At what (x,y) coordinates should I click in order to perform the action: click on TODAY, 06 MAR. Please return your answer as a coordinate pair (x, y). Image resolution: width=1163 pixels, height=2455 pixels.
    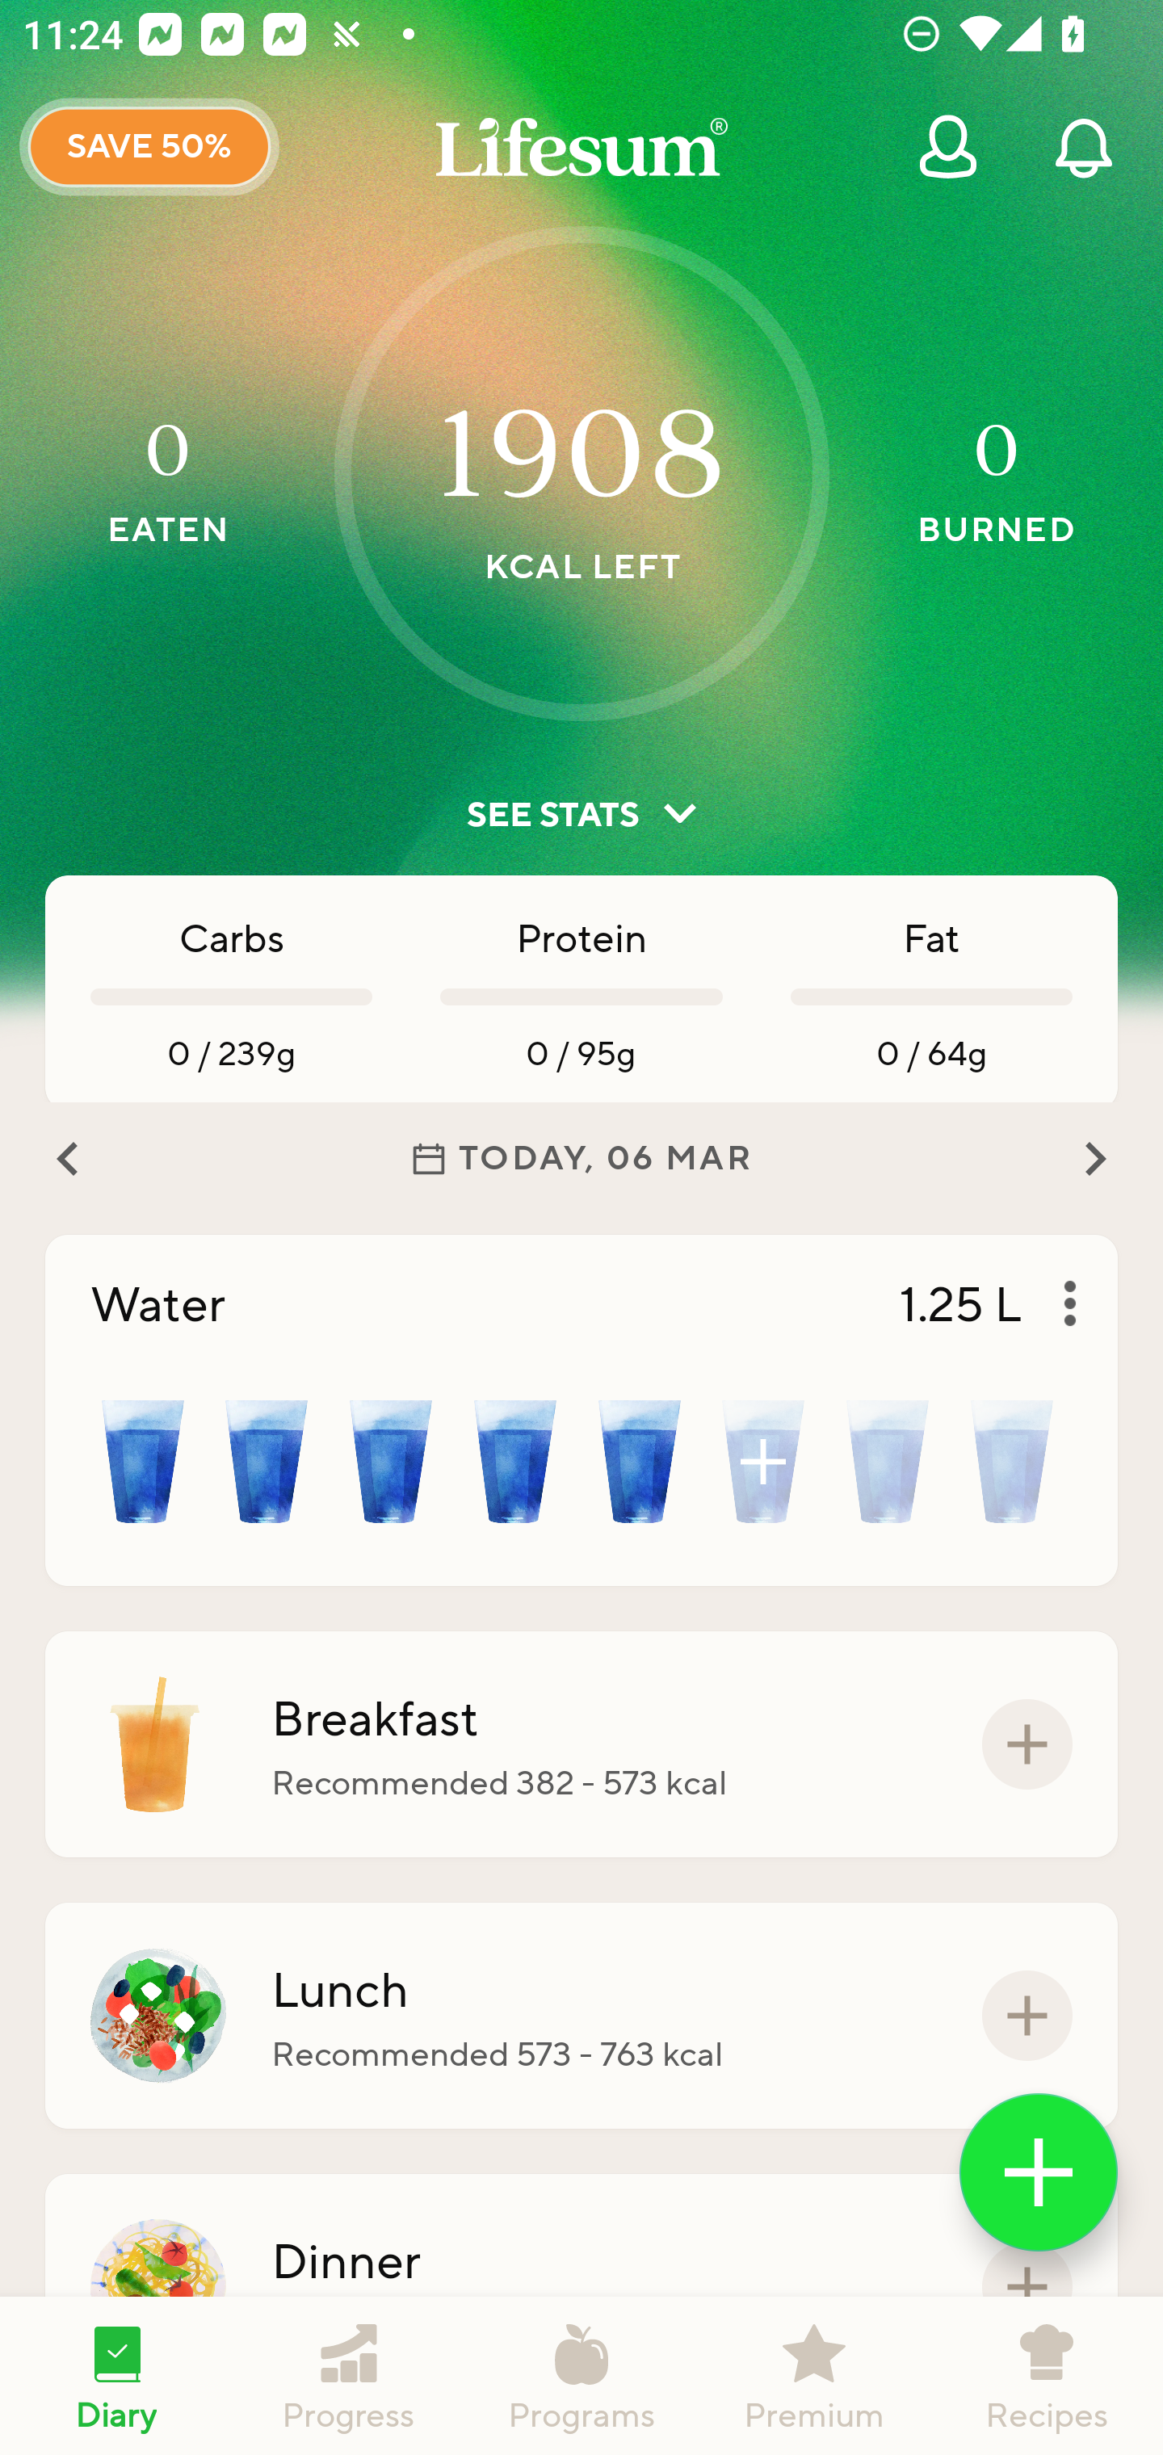
    Looking at the image, I should click on (581, 1158).